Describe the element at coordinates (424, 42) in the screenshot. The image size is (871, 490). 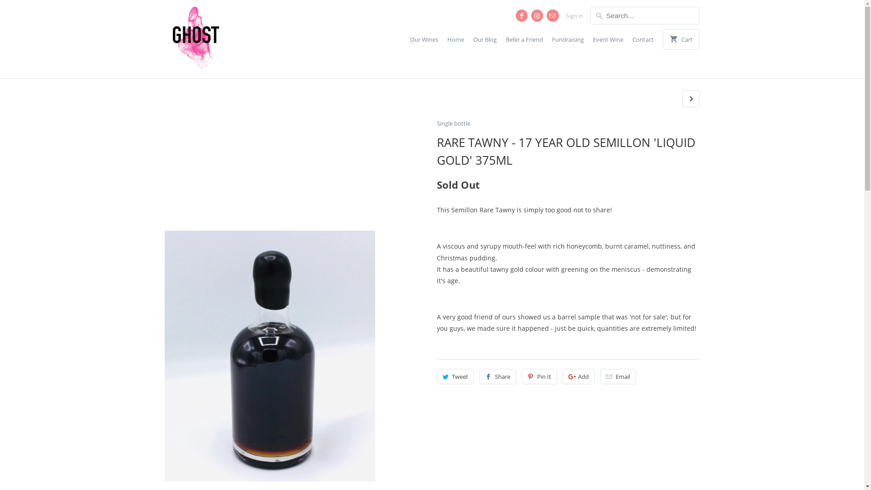
I see `Our Wines` at that location.